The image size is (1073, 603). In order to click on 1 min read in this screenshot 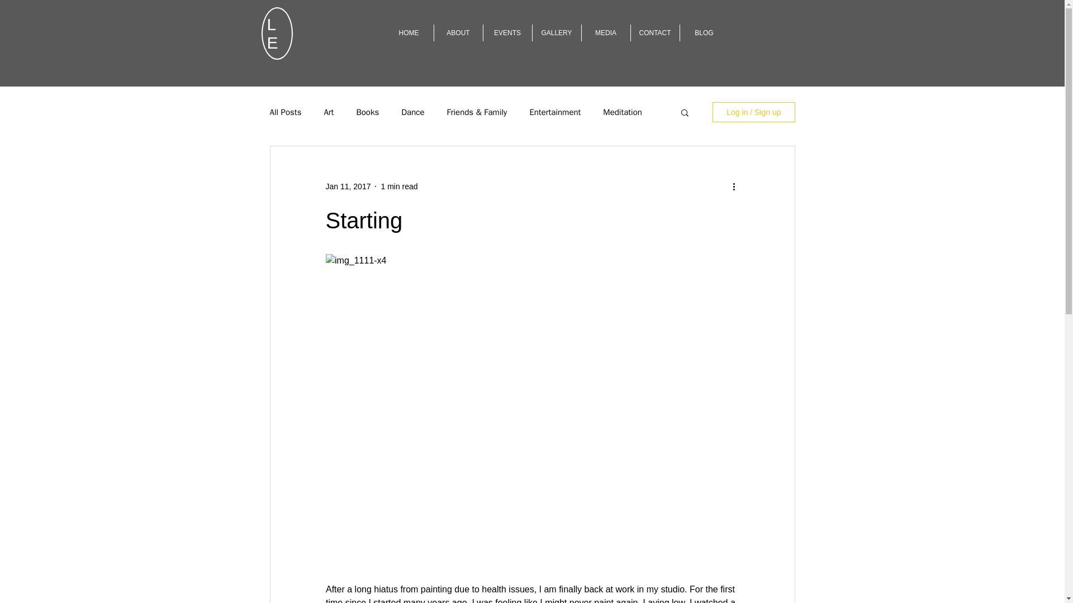, I will do `click(399, 186)`.